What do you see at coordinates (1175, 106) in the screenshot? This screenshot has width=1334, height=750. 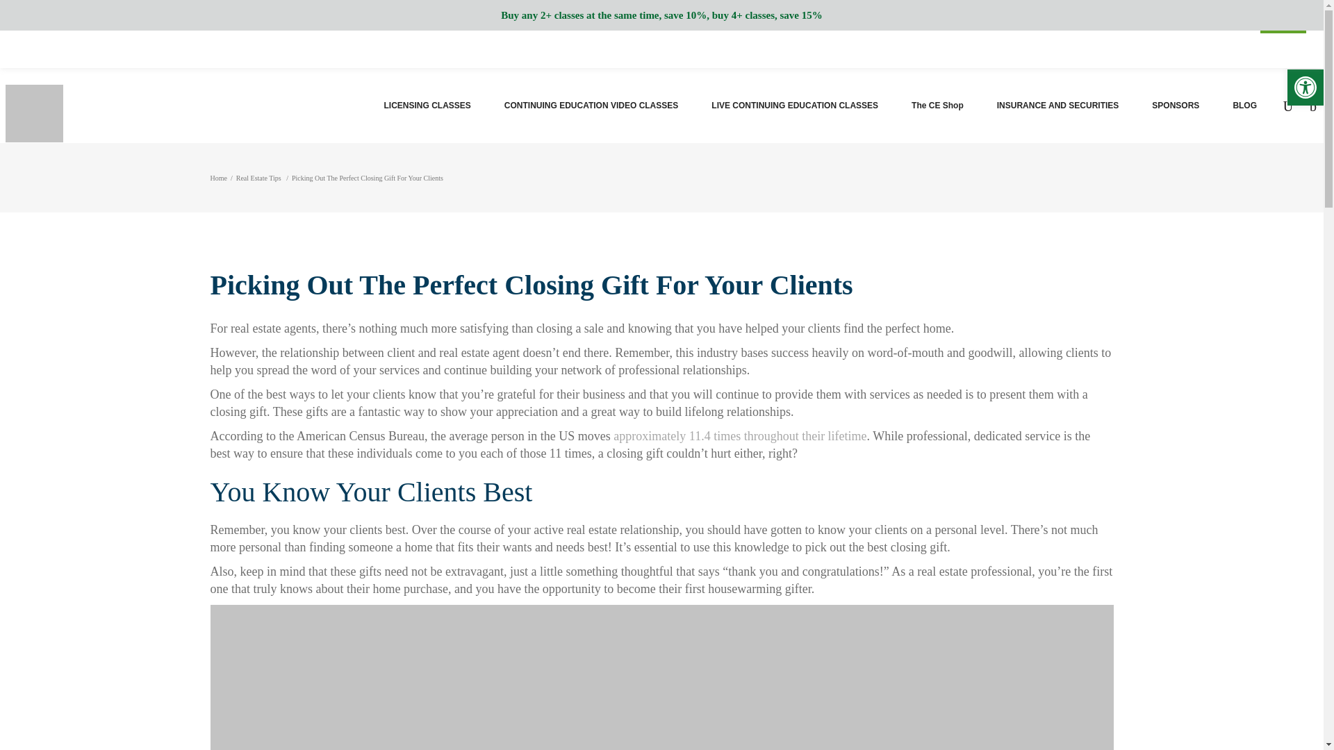 I see `SPONSORS` at bounding box center [1175, 106].